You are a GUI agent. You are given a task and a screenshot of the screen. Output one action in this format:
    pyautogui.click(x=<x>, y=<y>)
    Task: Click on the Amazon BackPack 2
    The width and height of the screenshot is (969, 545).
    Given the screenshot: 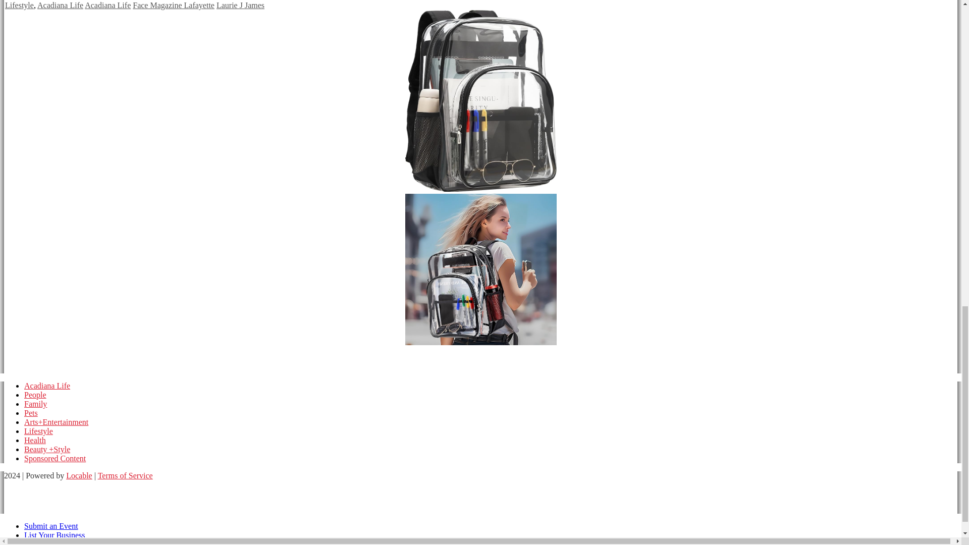 What is the action you would take?
    pyautogui.click(x=480, y=270)
    